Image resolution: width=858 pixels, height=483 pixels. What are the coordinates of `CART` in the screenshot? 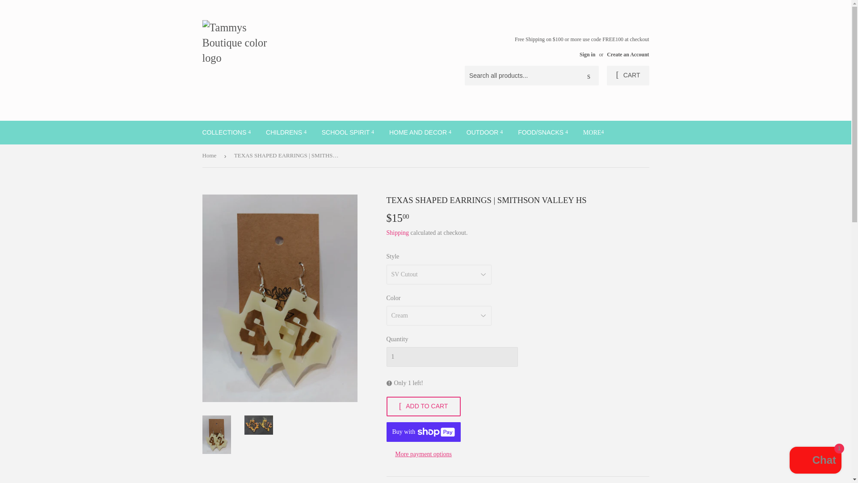 It's located at (627, 75).